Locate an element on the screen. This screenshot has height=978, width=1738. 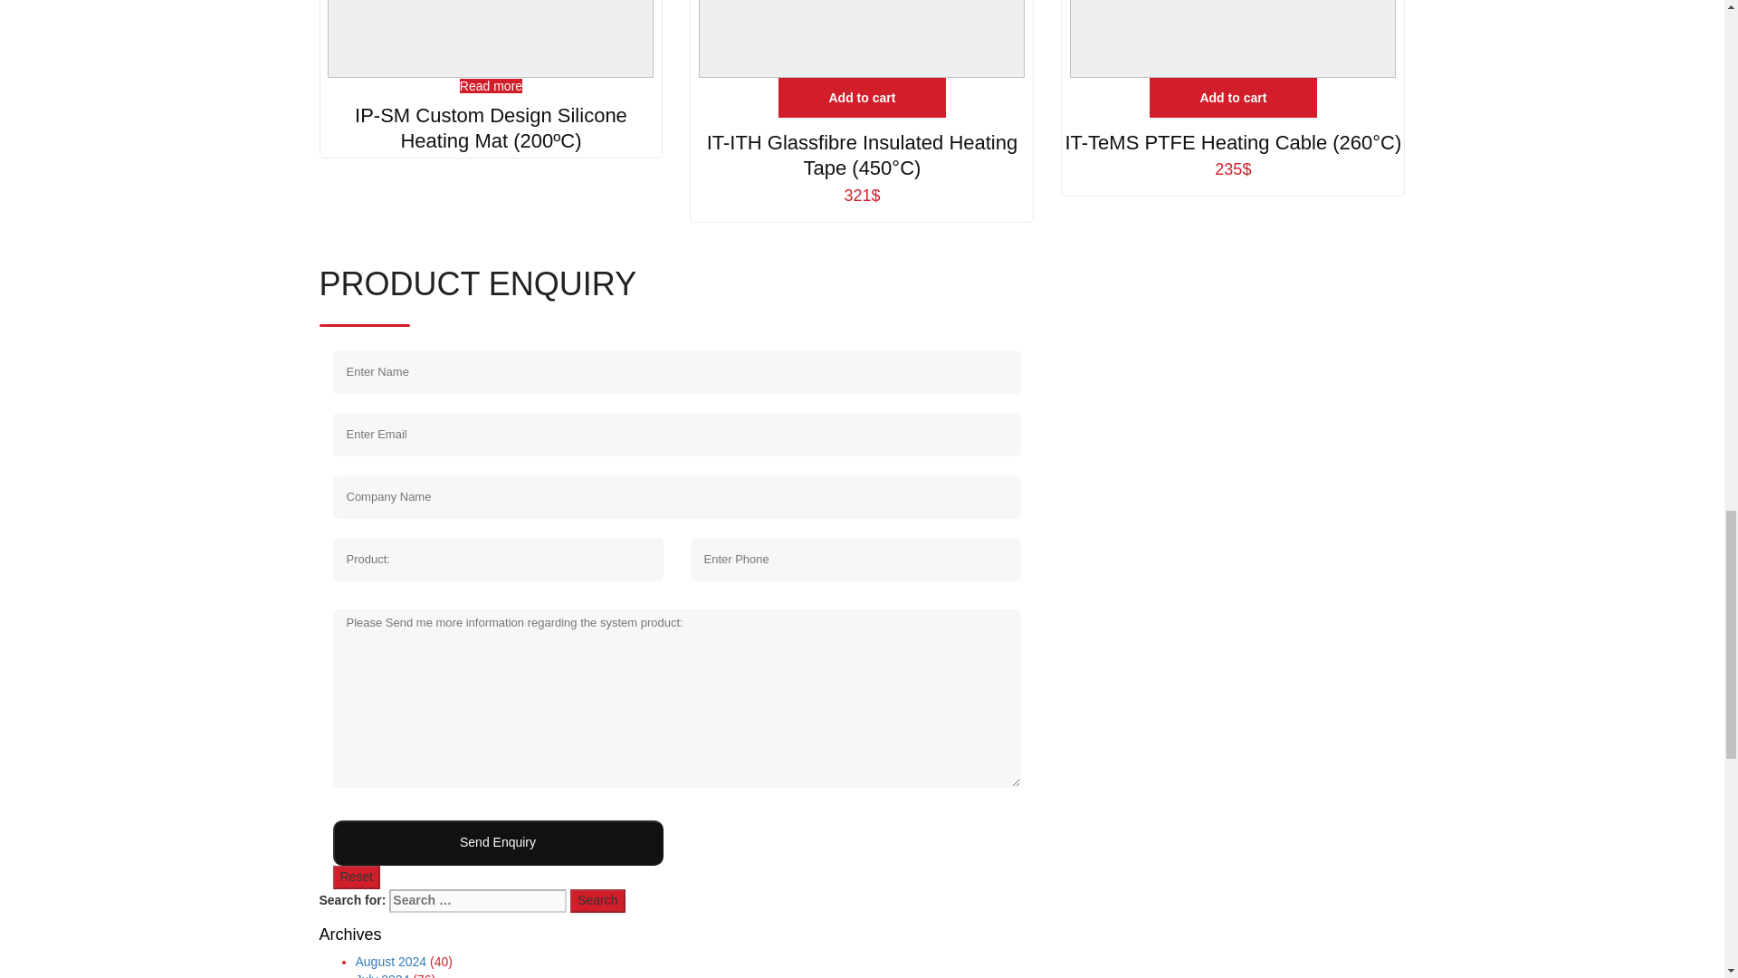
Send Enquiry is located at coordinates (498, 842).